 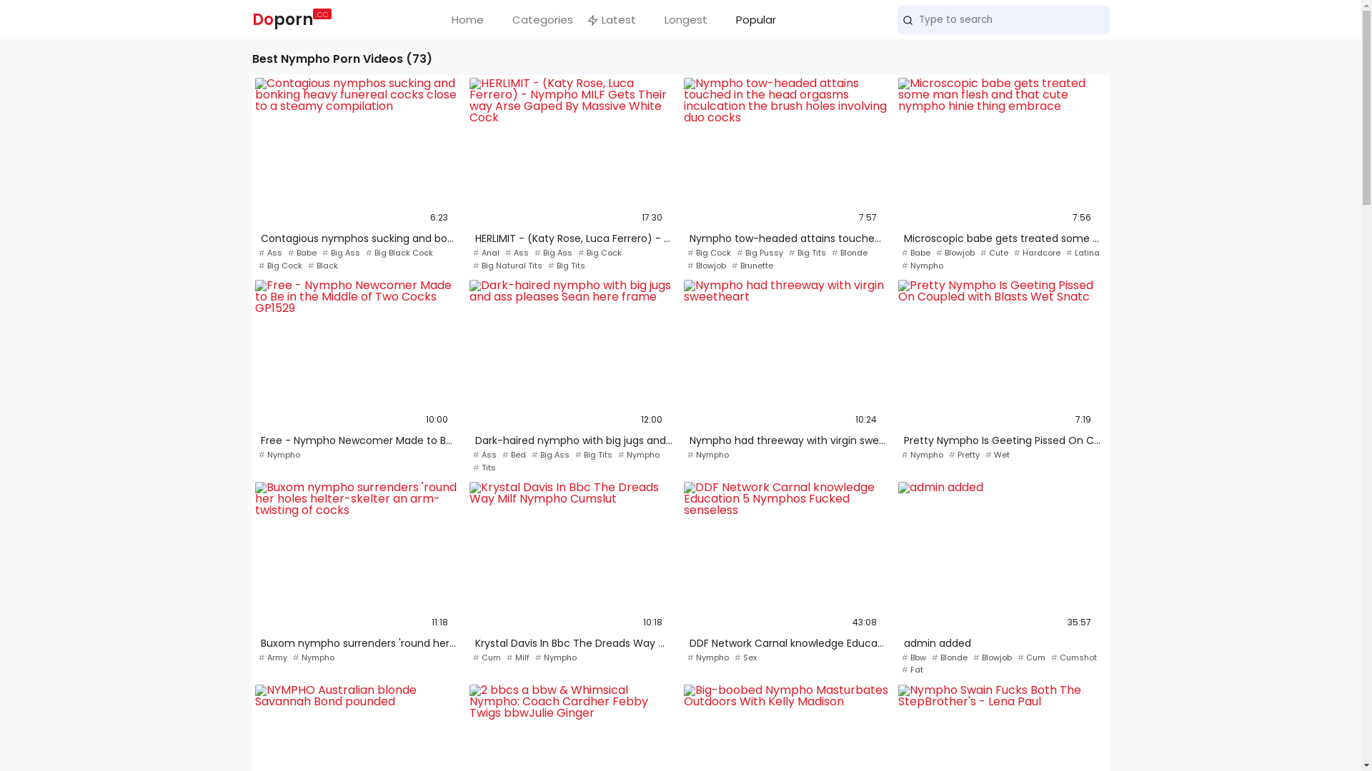 I want to click on Big Cock, so click(x=280, y=266).